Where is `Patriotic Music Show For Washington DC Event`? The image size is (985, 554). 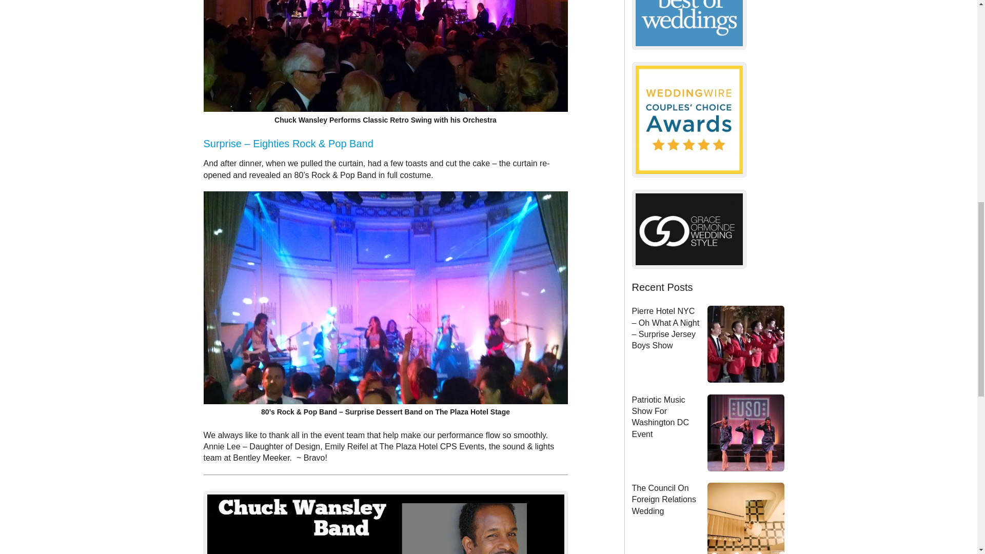
Patriotic Music Show For Washington DC Event is located at coordinates (742, 433).